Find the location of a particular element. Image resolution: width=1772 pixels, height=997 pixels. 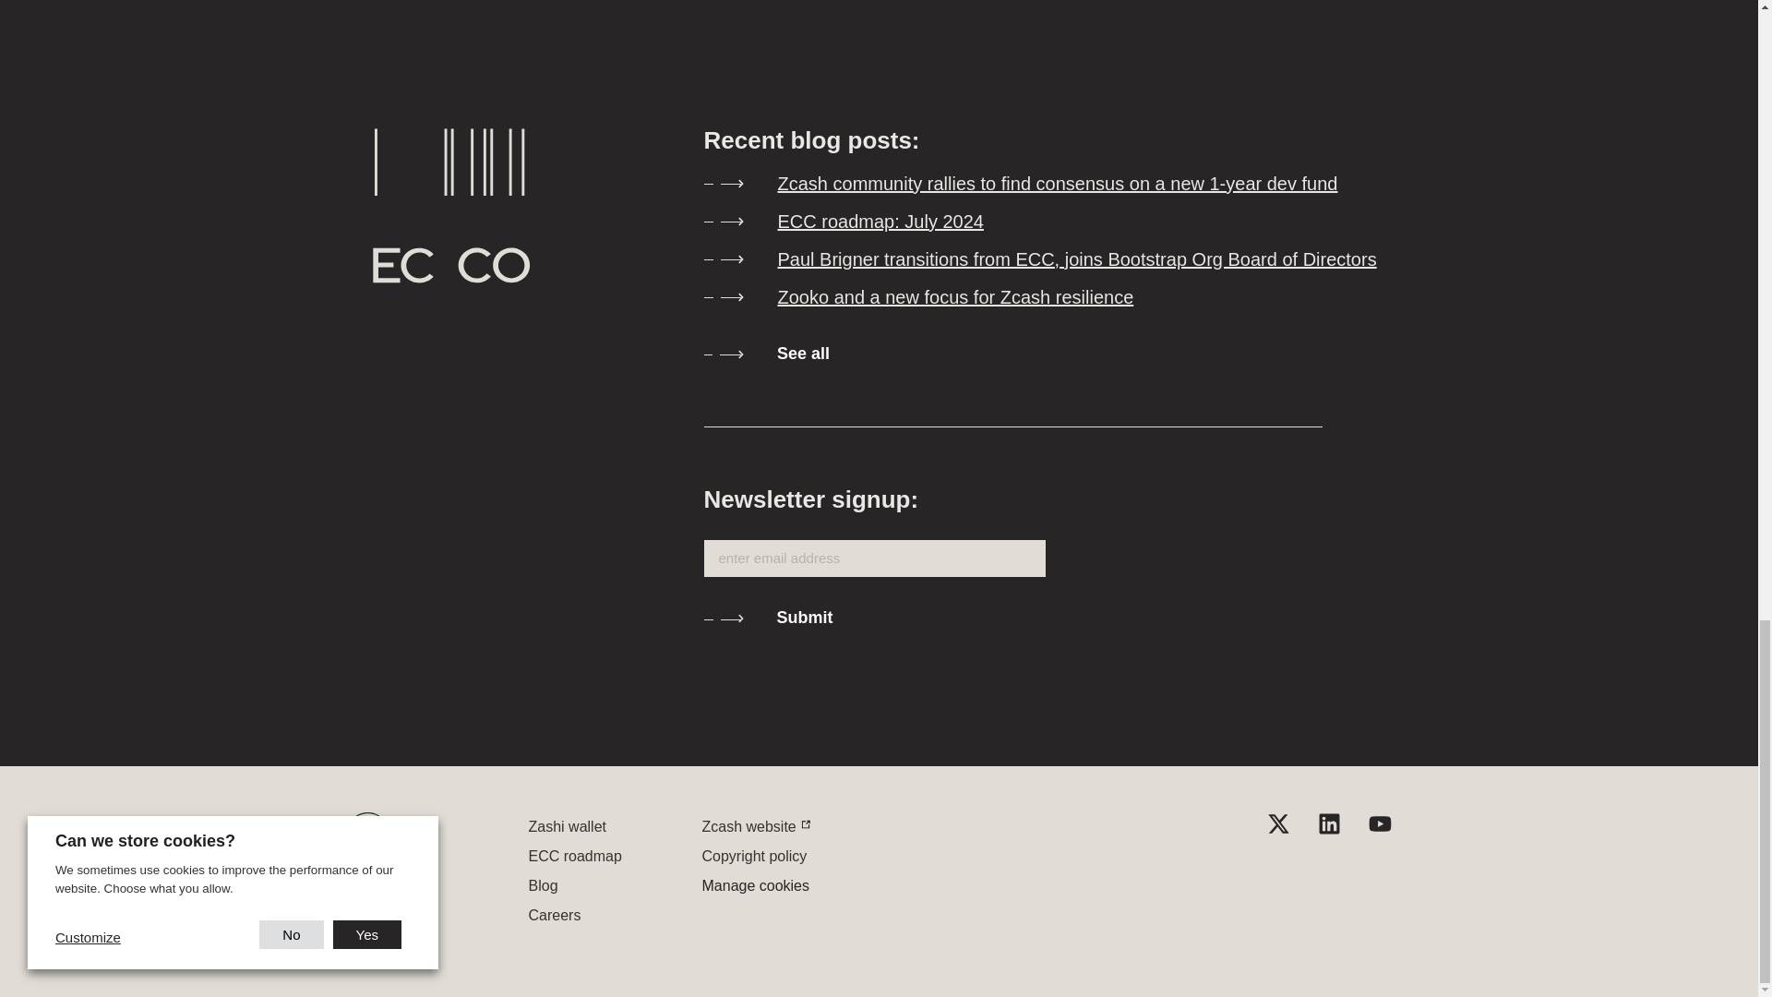

Submit is located at coordinates (779, 619).